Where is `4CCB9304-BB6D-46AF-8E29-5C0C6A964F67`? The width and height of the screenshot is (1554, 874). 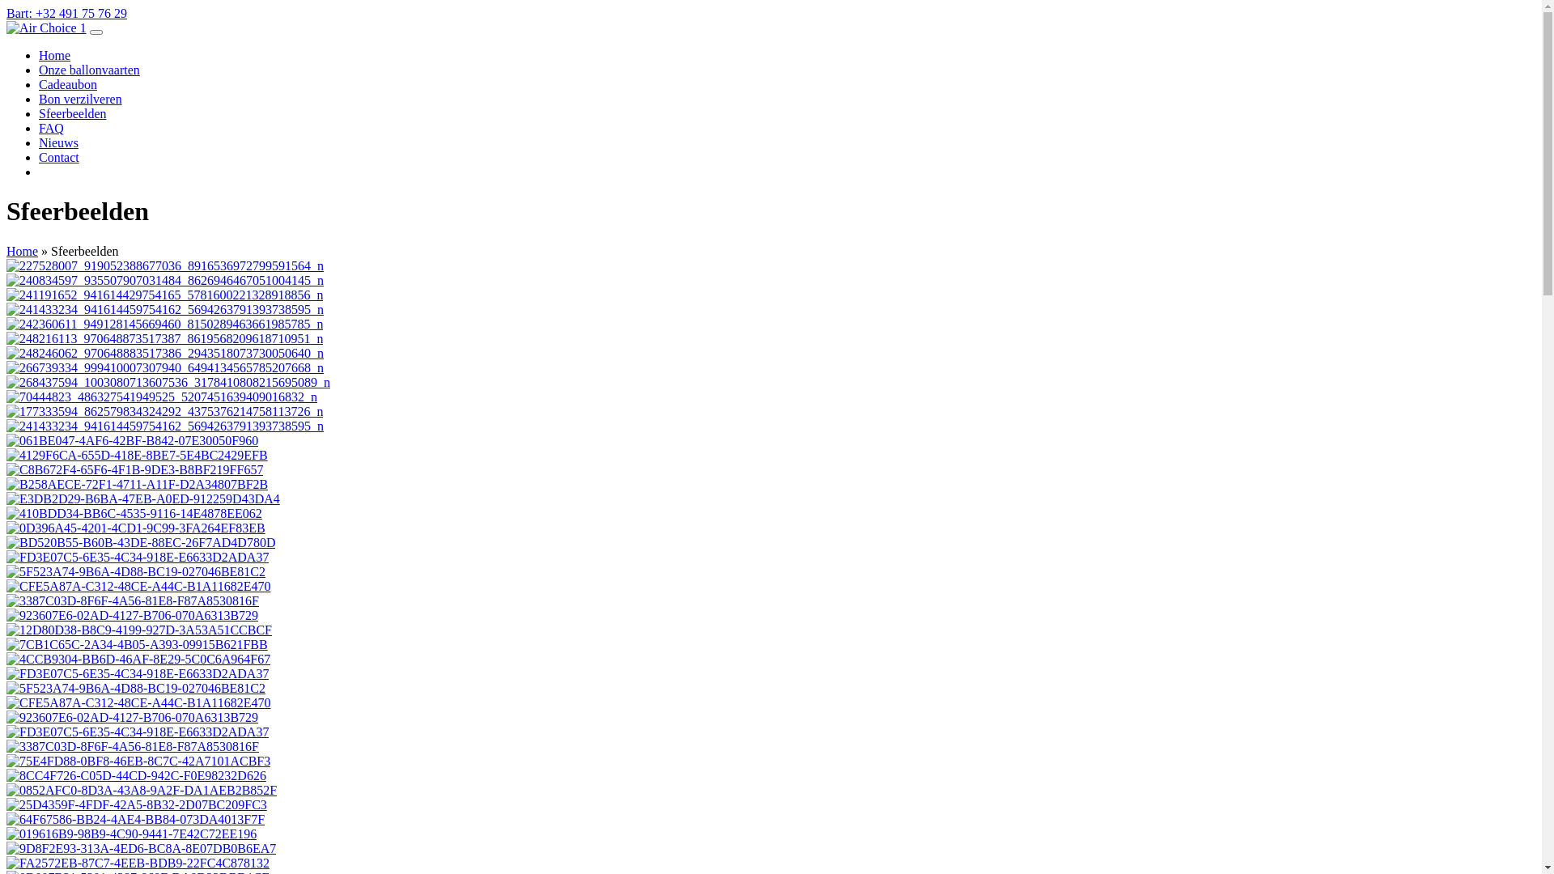 4CCB9304-BB6D-46AF-8E29-5C0C6A964F67 is located at coordinates (138, 659).